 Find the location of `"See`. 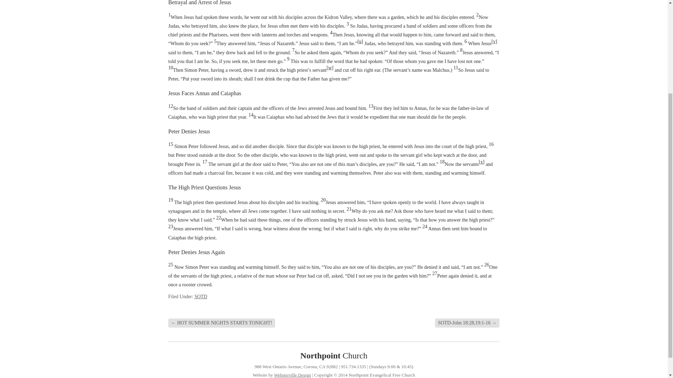

"See is located at coordinates (360, 41).